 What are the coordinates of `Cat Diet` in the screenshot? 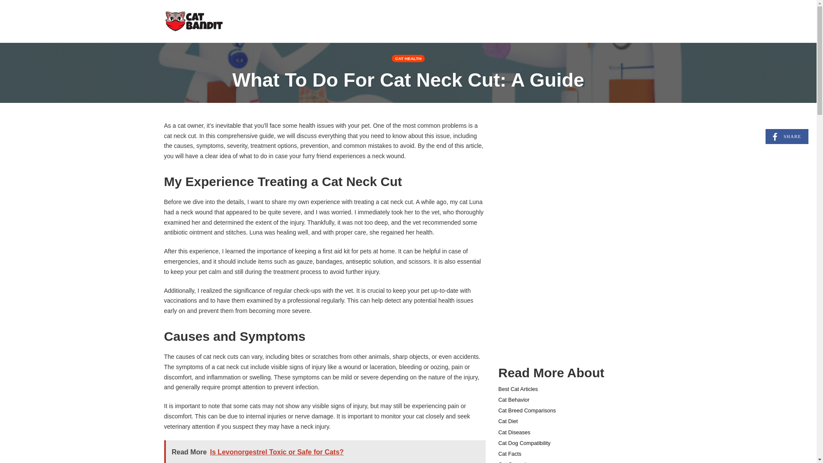 It's located at (514, 400).